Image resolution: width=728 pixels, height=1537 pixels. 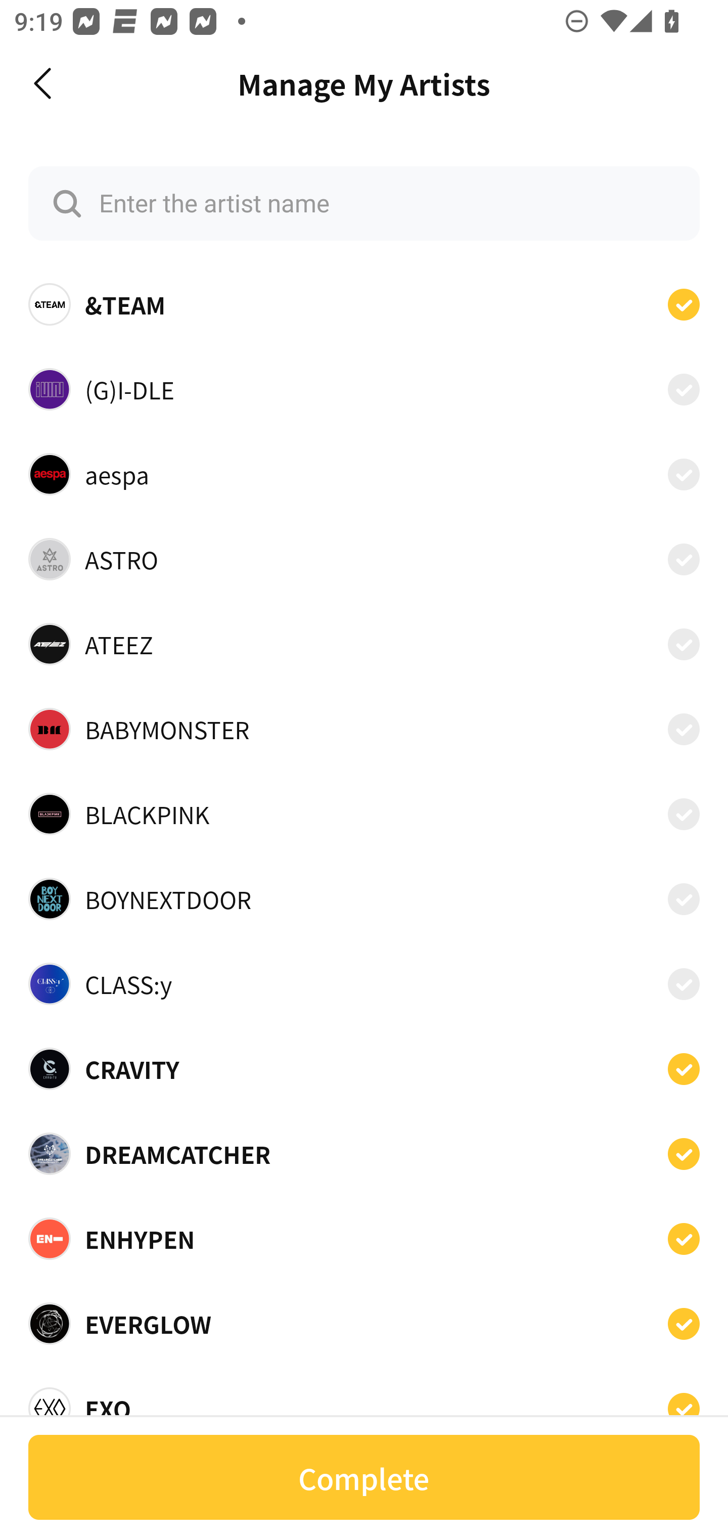 What do you see at coordinates (364, 813) in the screenshot?
I see `BLACKPINK` at bounding box center [364, 813].